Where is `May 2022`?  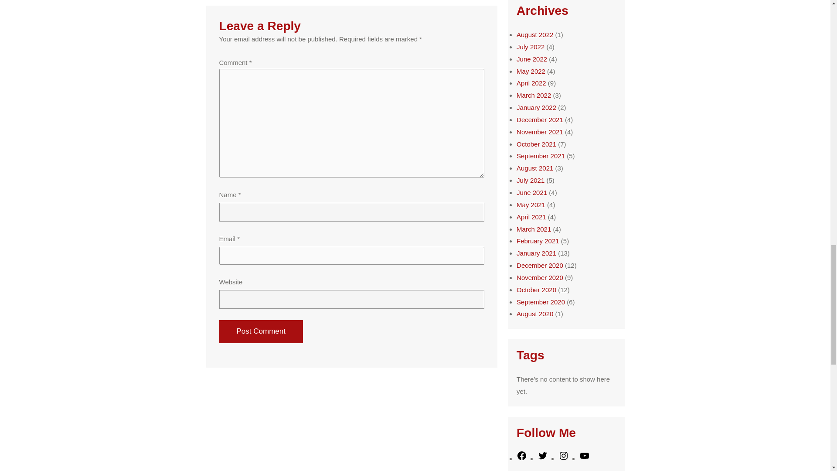
May 2022 is located at coordinates (531, 71).